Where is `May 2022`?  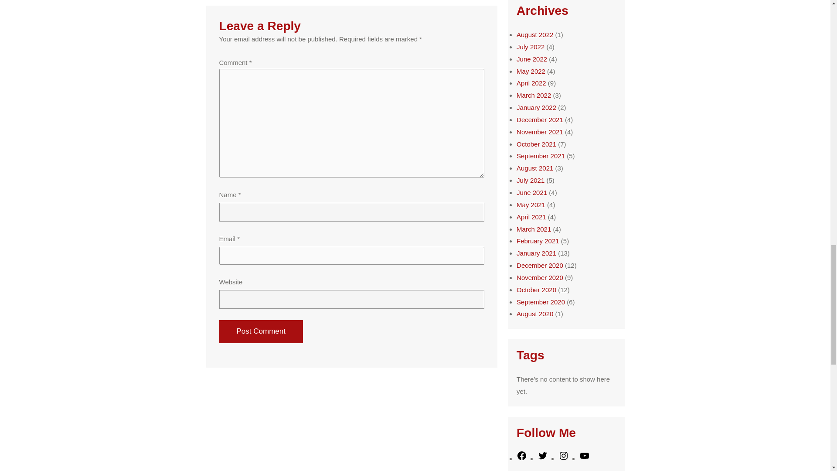
May 2022 is located at coordinates (531, 71).